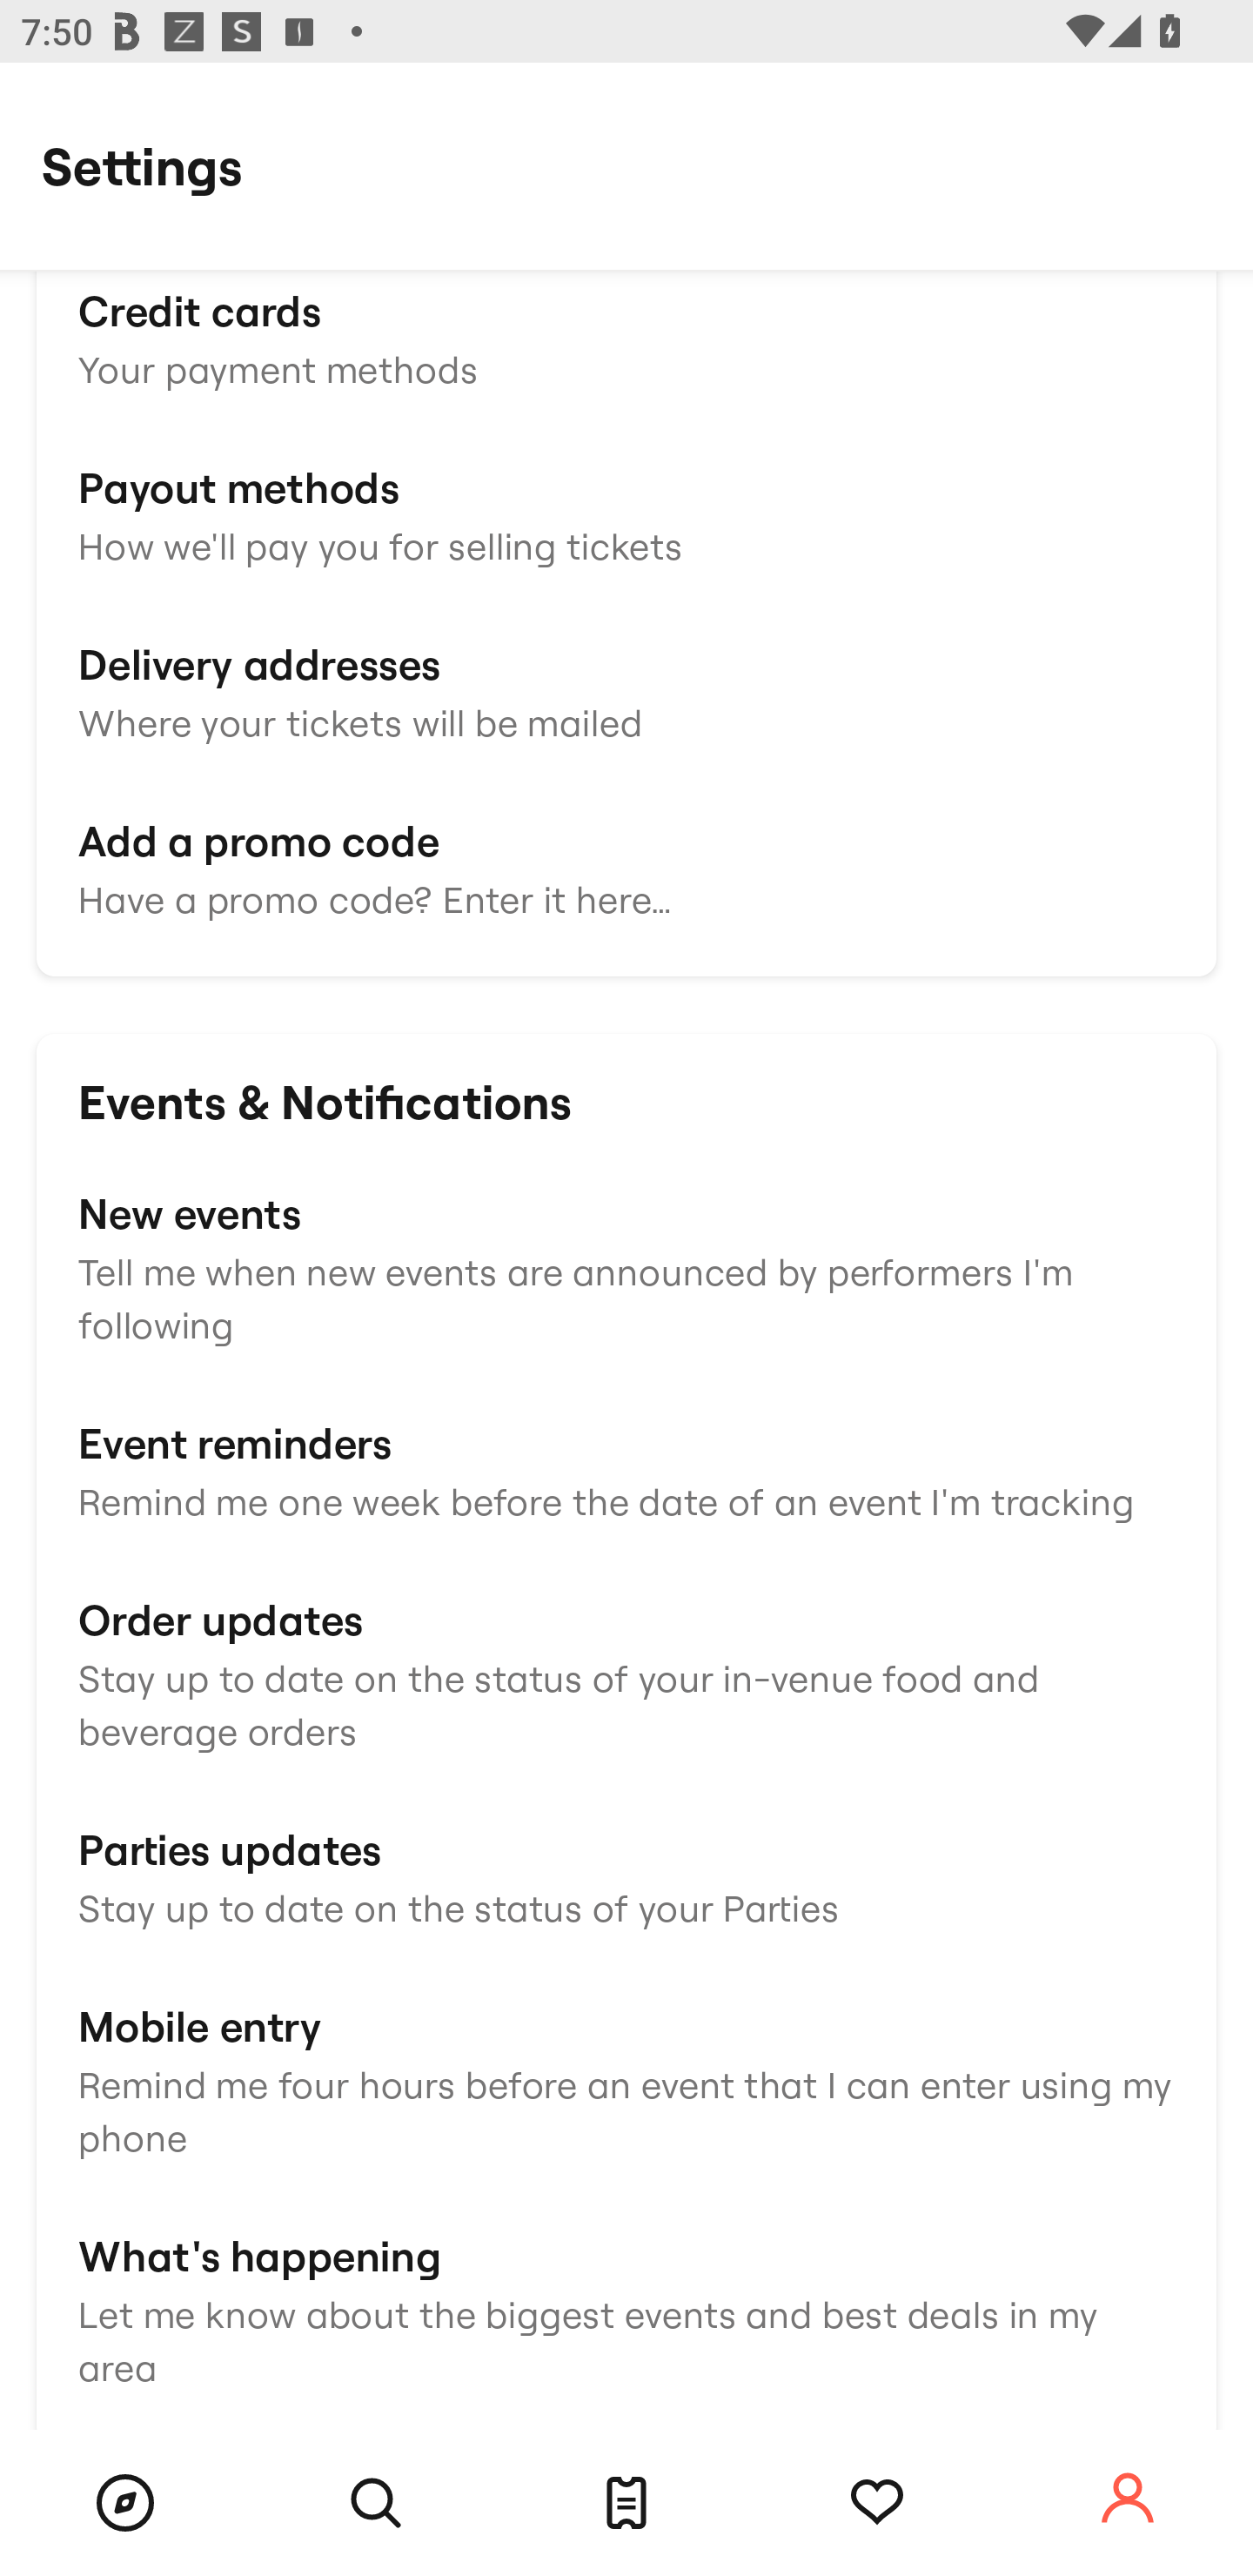 The image size is (1253, 2576). What do you see at coordinates (626, 867) in the screenshot?
I see `Add a promo code Have a promo code? Enter it here…` at bounding box center [626, 867].